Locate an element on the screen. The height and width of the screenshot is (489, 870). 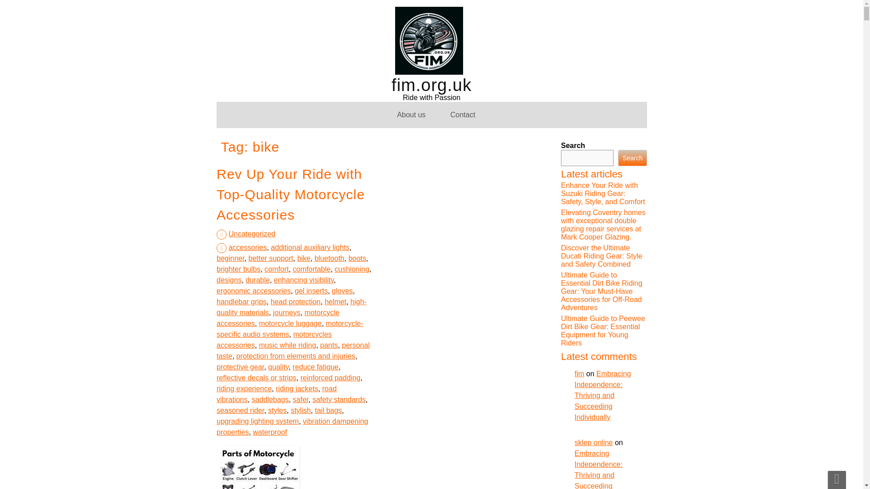
personal taste is located at coordinates (294, 372).